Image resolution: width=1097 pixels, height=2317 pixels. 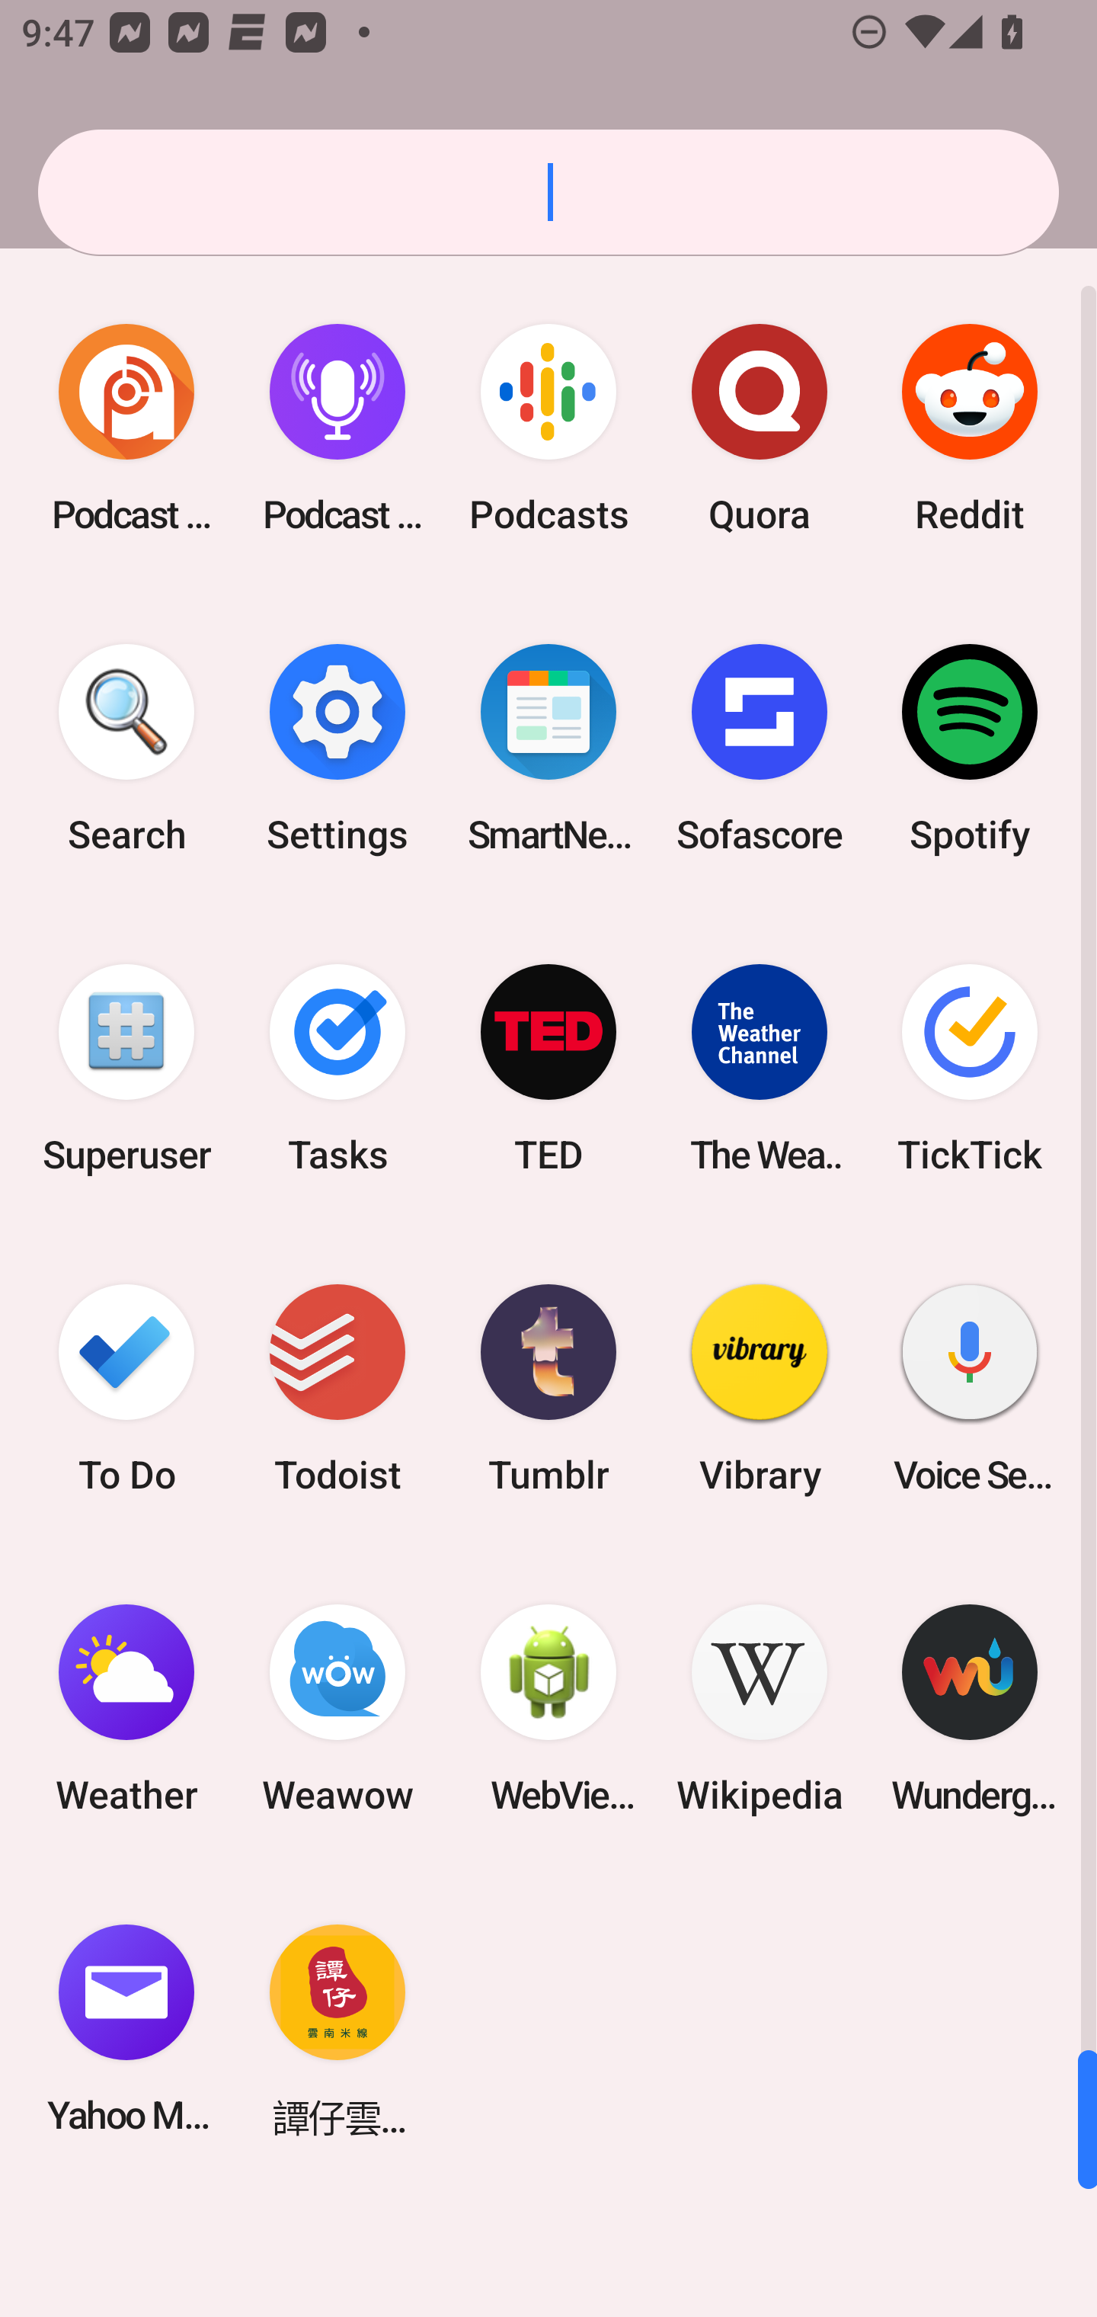 What do you see at coordinates (126, 1387) in the screenshot?
I see `To Do` at bounding box center [126, 1387].